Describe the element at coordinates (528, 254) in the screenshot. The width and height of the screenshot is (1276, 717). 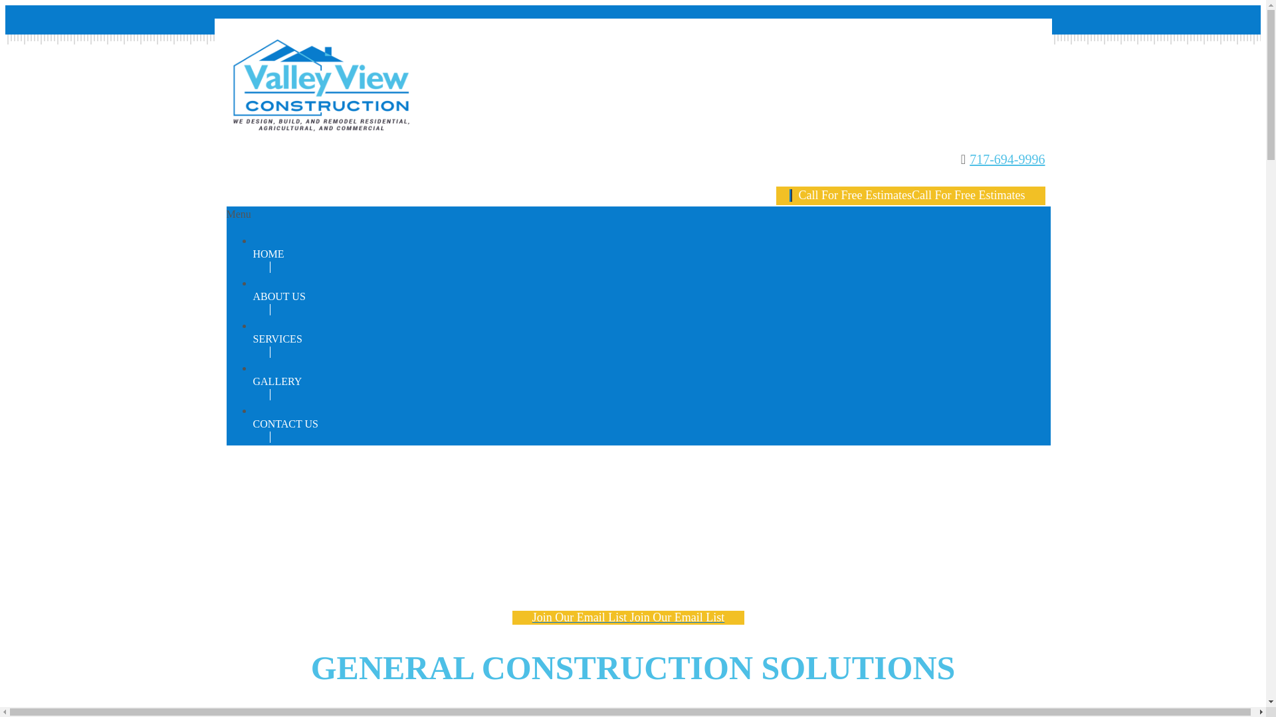
I see `HOME` at that location.